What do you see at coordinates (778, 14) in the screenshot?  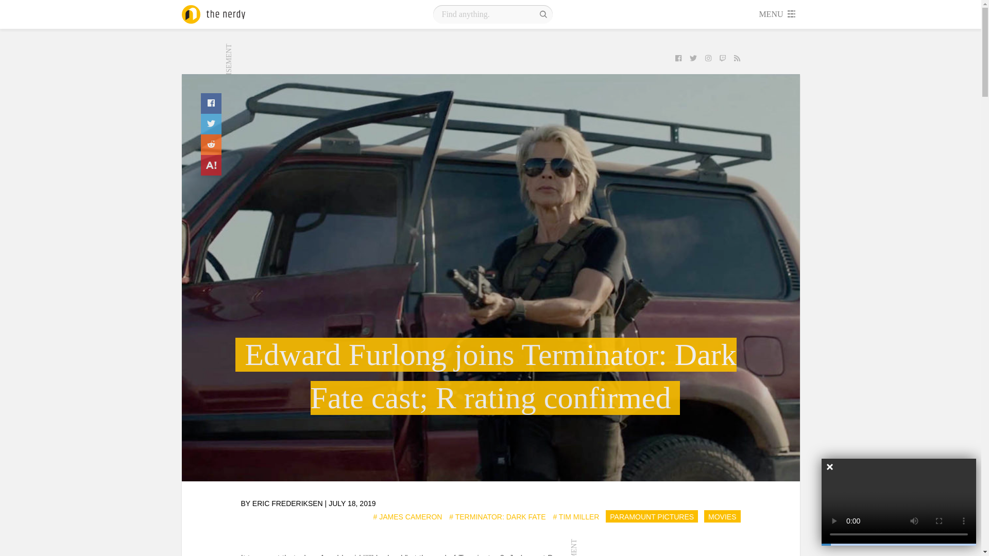 I see `MENU` at bounding box center [778, 14].